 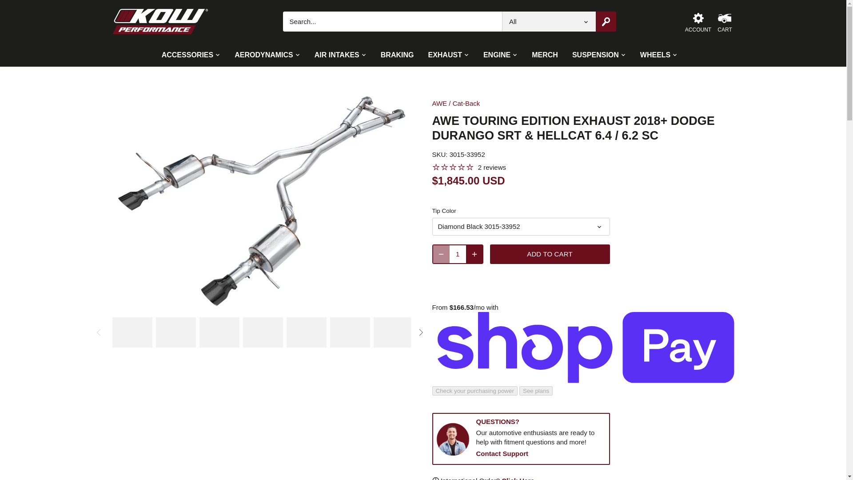 What do you see at coordinates (337, 55) in the screenshot?
I see `AIR INTAKES` at bounding box center [337, 55].